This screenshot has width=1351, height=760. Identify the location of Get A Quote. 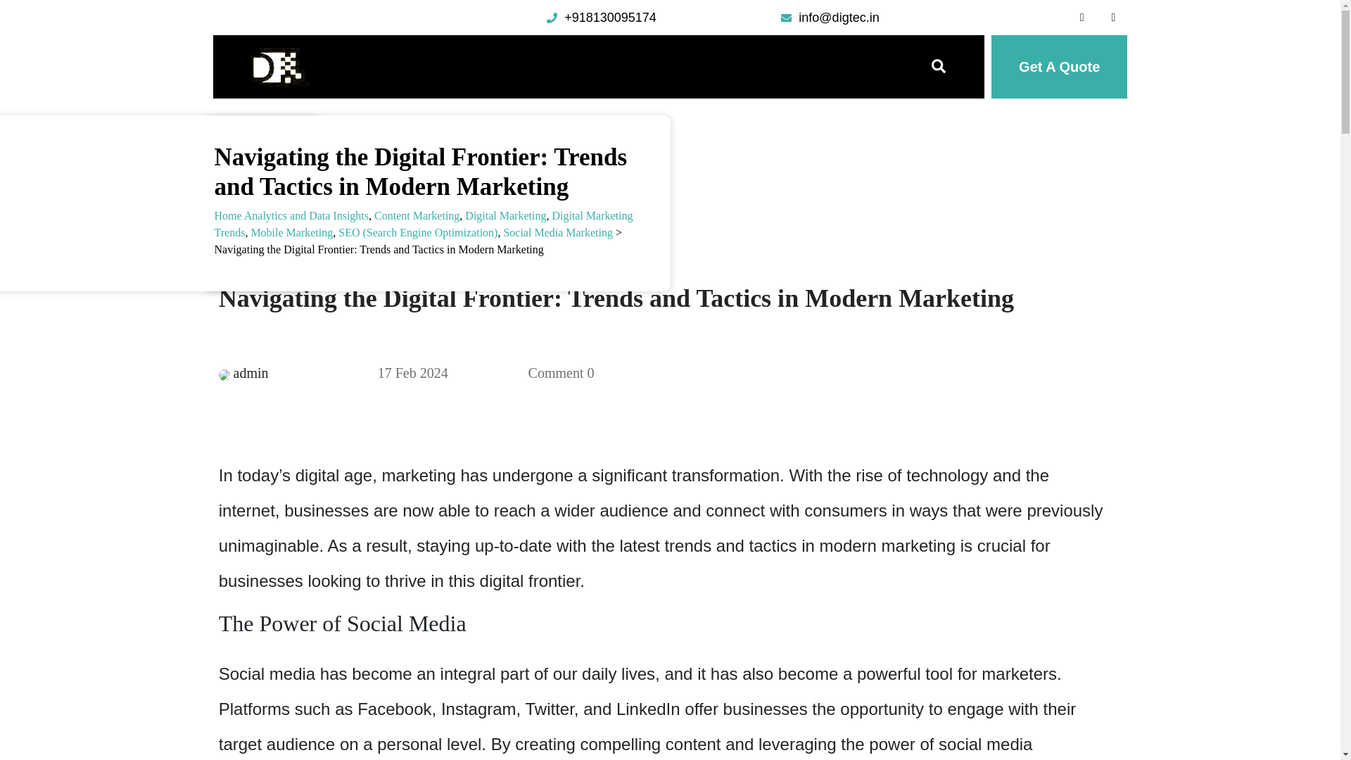
(1058, 66).